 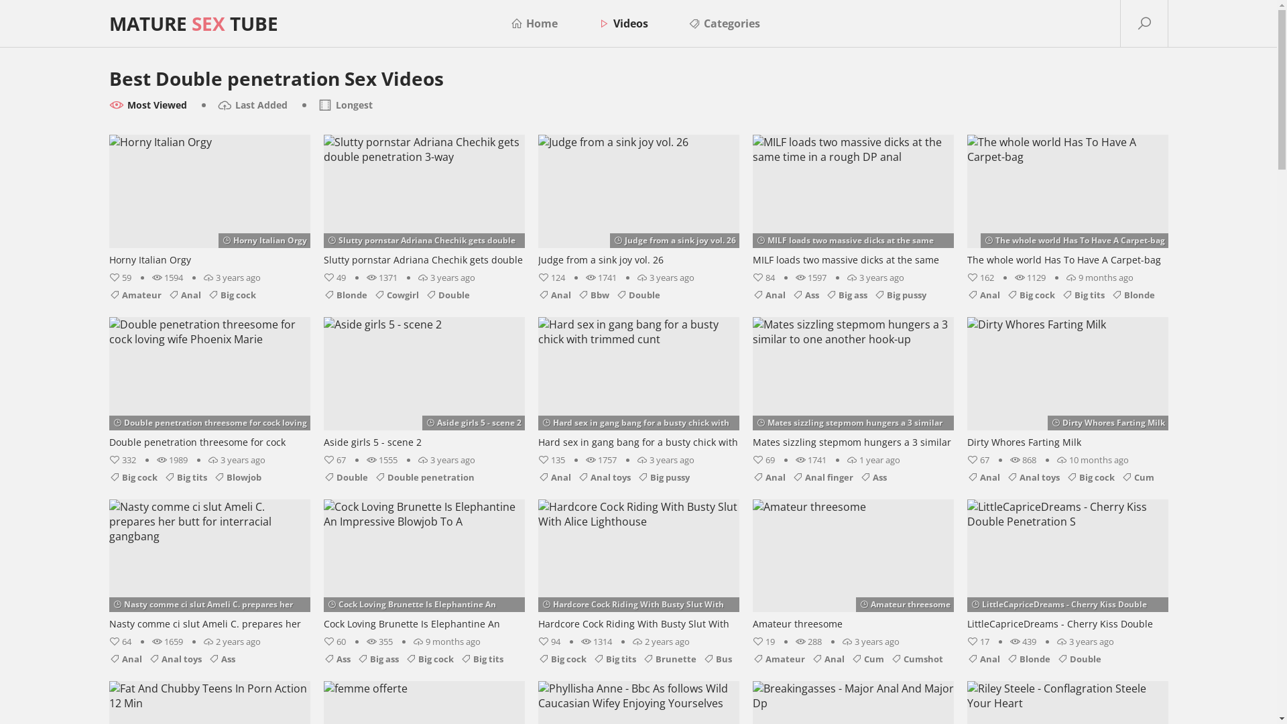 I want to click on Blonde, so click(x=1133, y=295).